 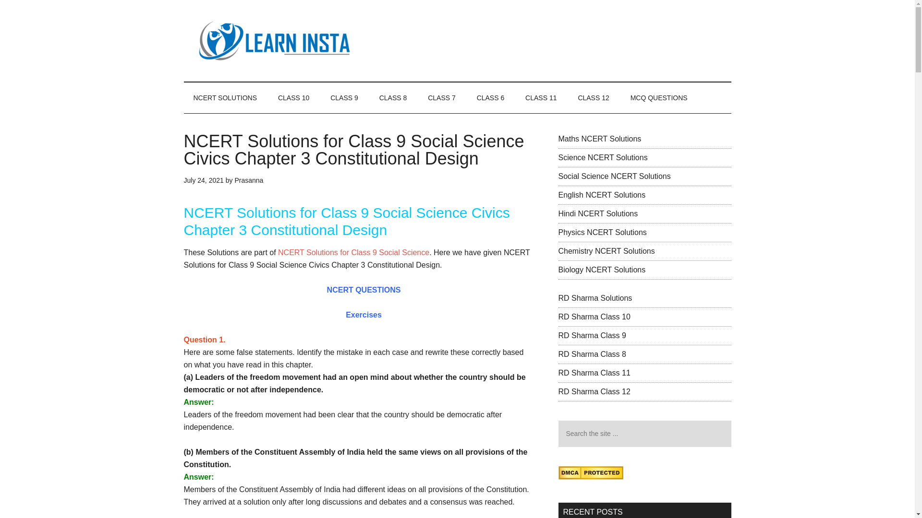 I want to click on Science NCERT Solutions, so click(x=602, y=157).